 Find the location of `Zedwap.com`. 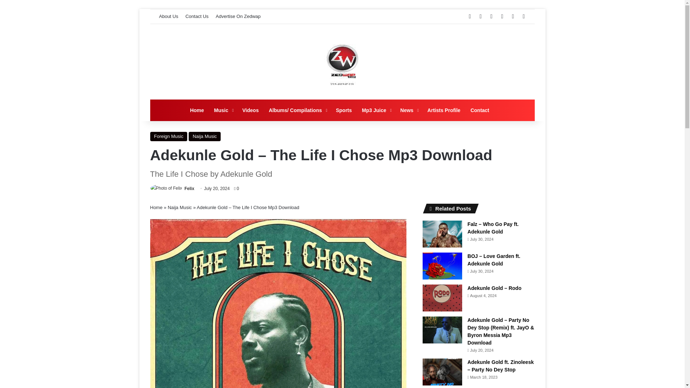

Zedwap.com is located at coordinates (342, 61).